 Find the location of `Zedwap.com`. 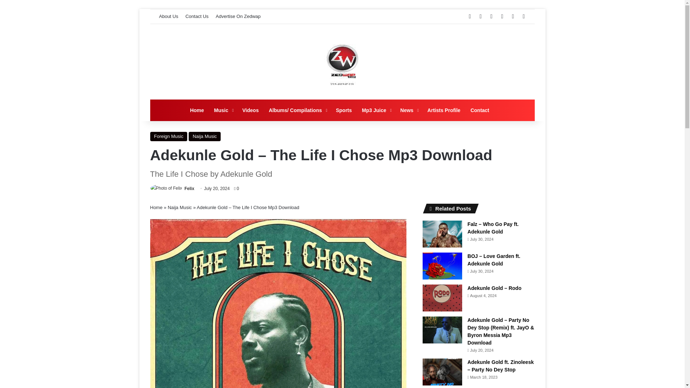

Zedwap.com is located at coordinates (342, 61).